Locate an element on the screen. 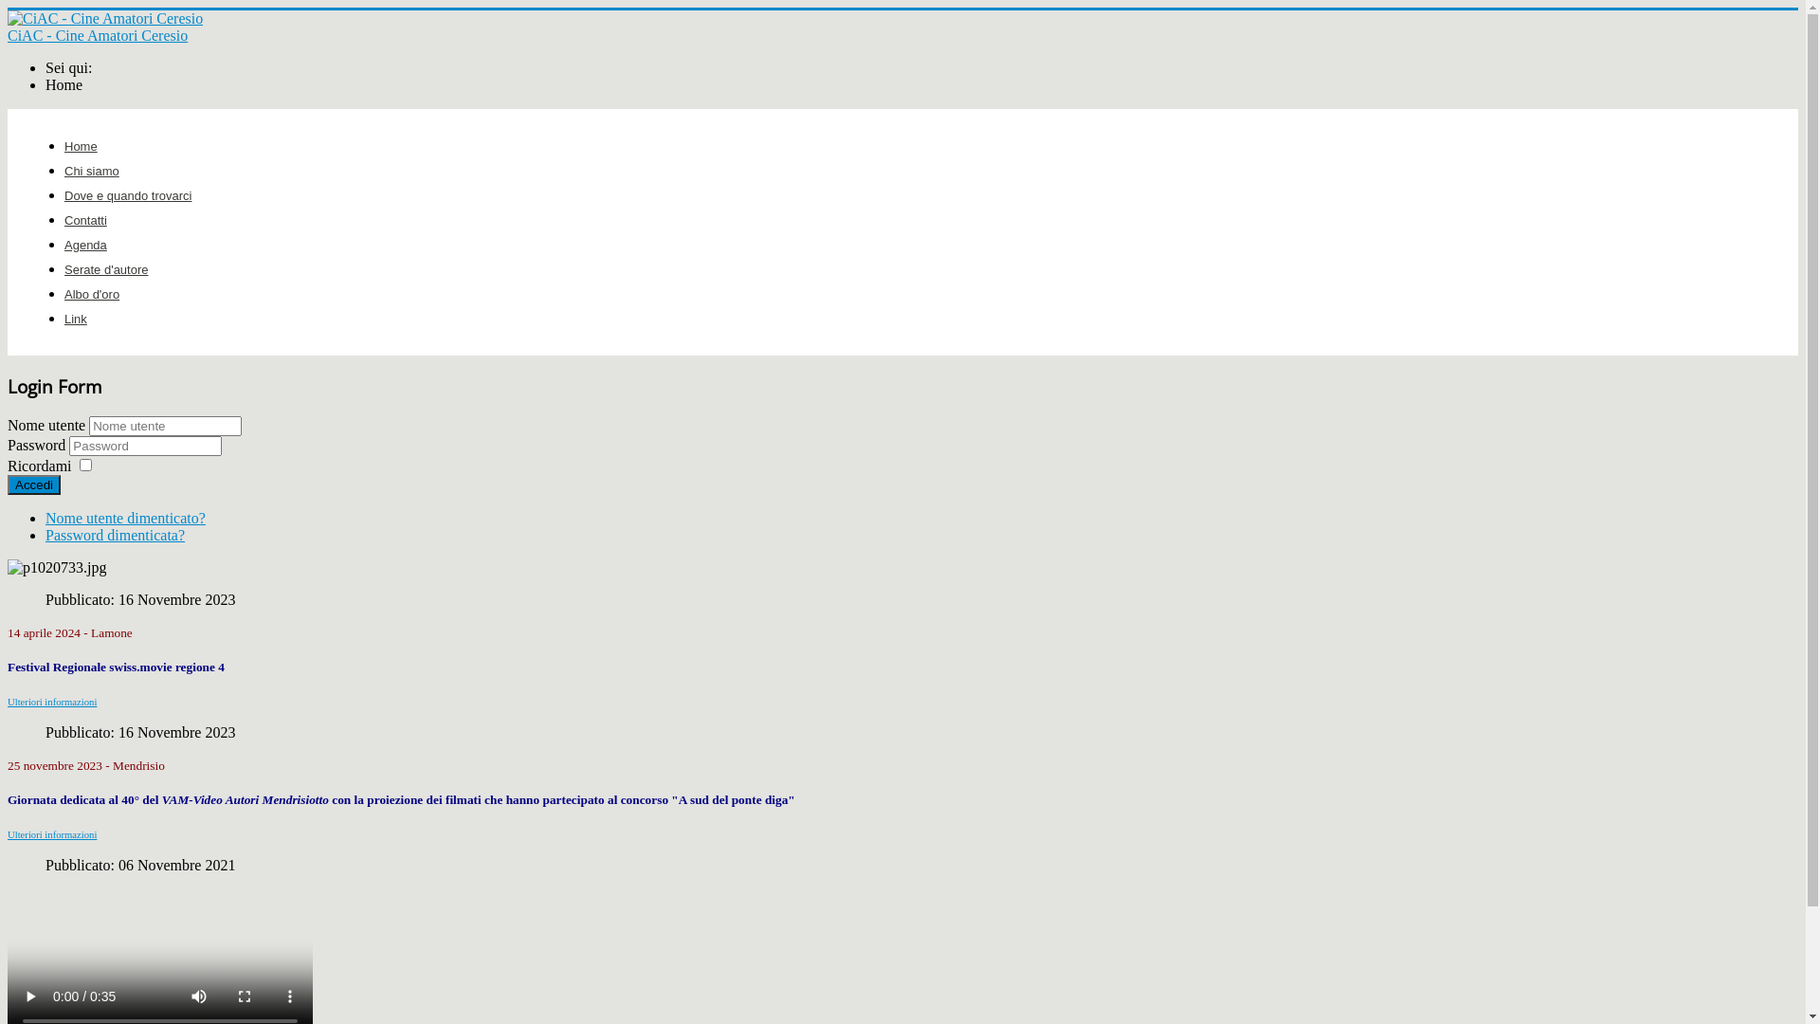  Albo d'oro is located at coordinates (92, 294).